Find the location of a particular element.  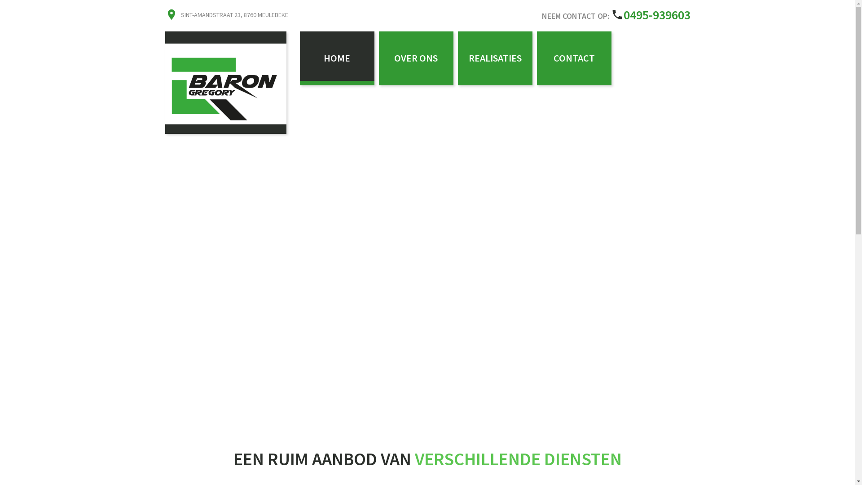

CONTACT is located at coordinates (574, 58).